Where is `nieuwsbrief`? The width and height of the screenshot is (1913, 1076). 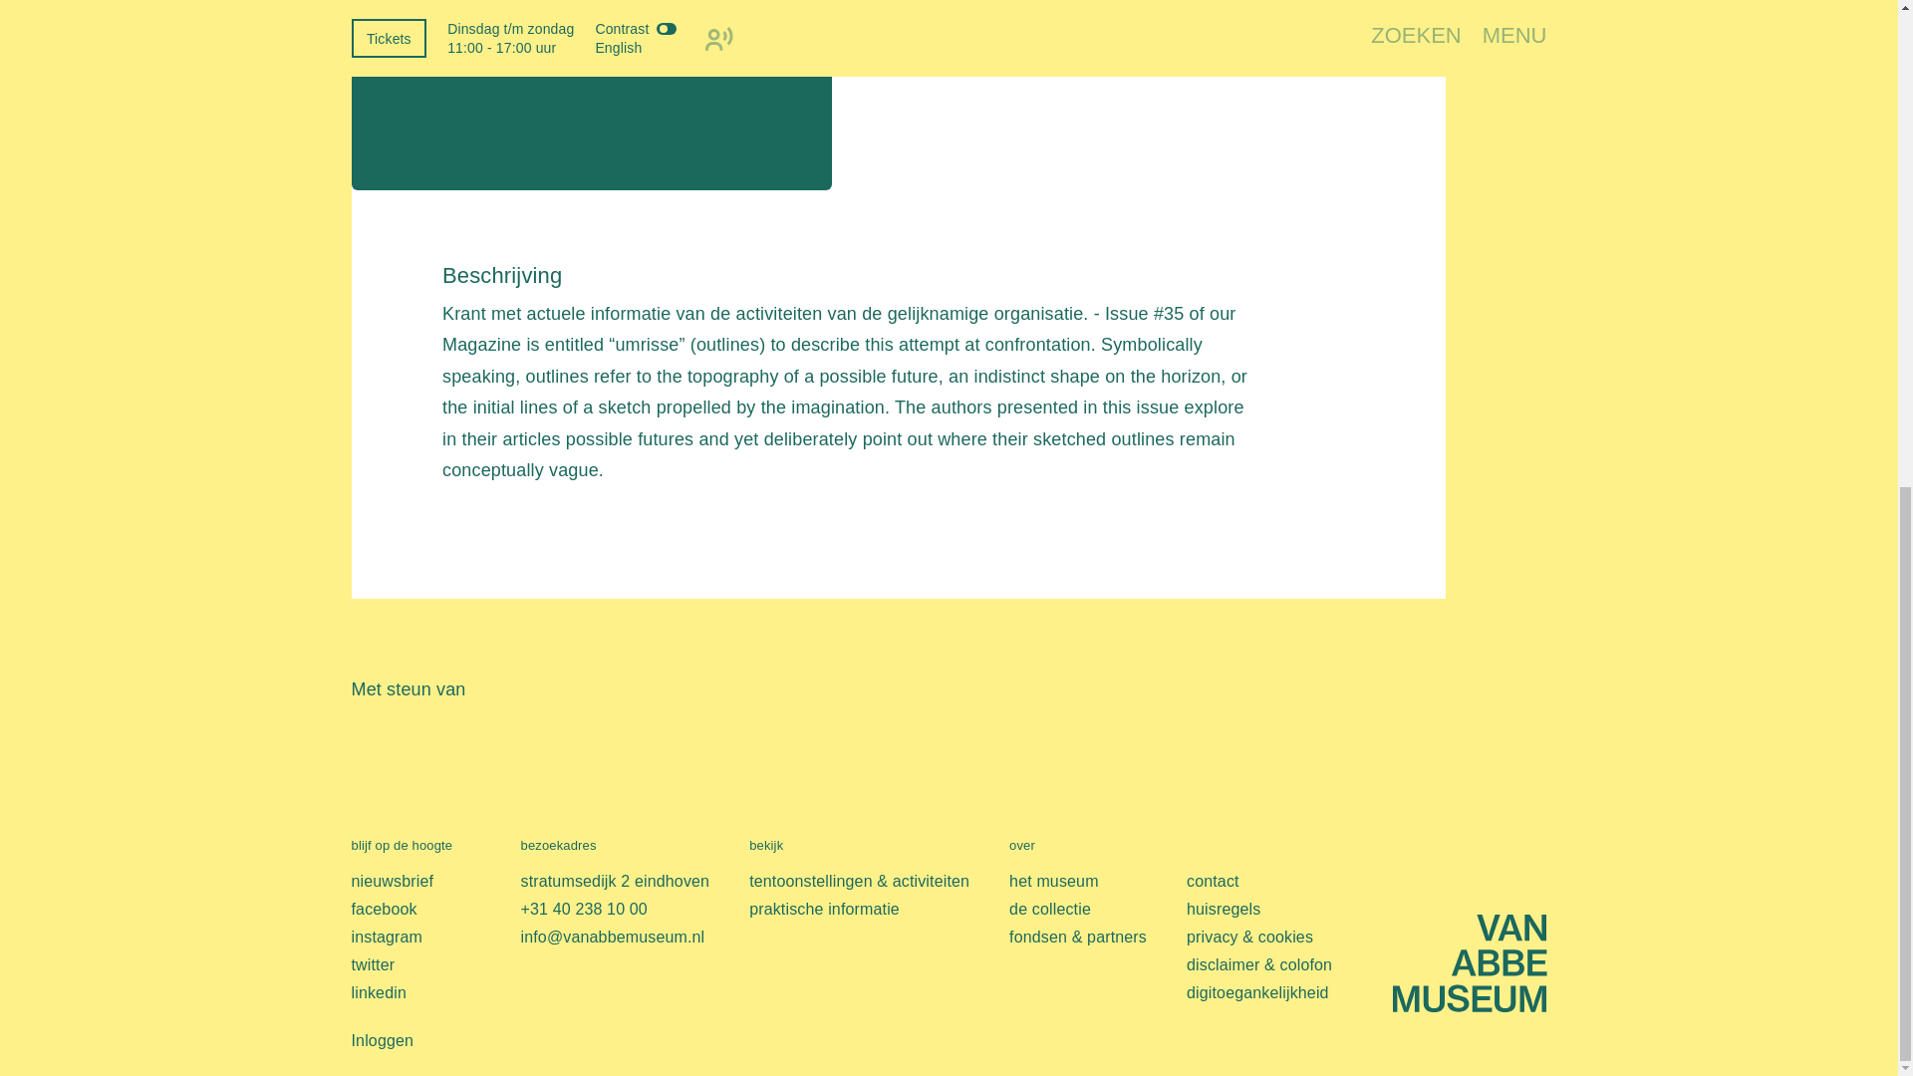 nieuwsbrief is located at coordinates (392, 881).